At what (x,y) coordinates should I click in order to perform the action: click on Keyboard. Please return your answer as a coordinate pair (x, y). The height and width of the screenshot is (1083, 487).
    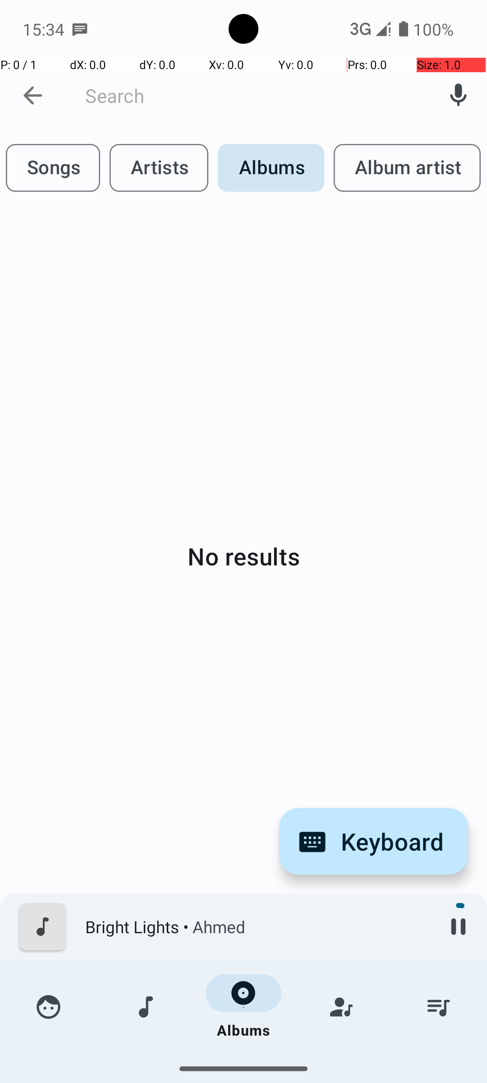
    Looking at the image, I should click on (373, 841).